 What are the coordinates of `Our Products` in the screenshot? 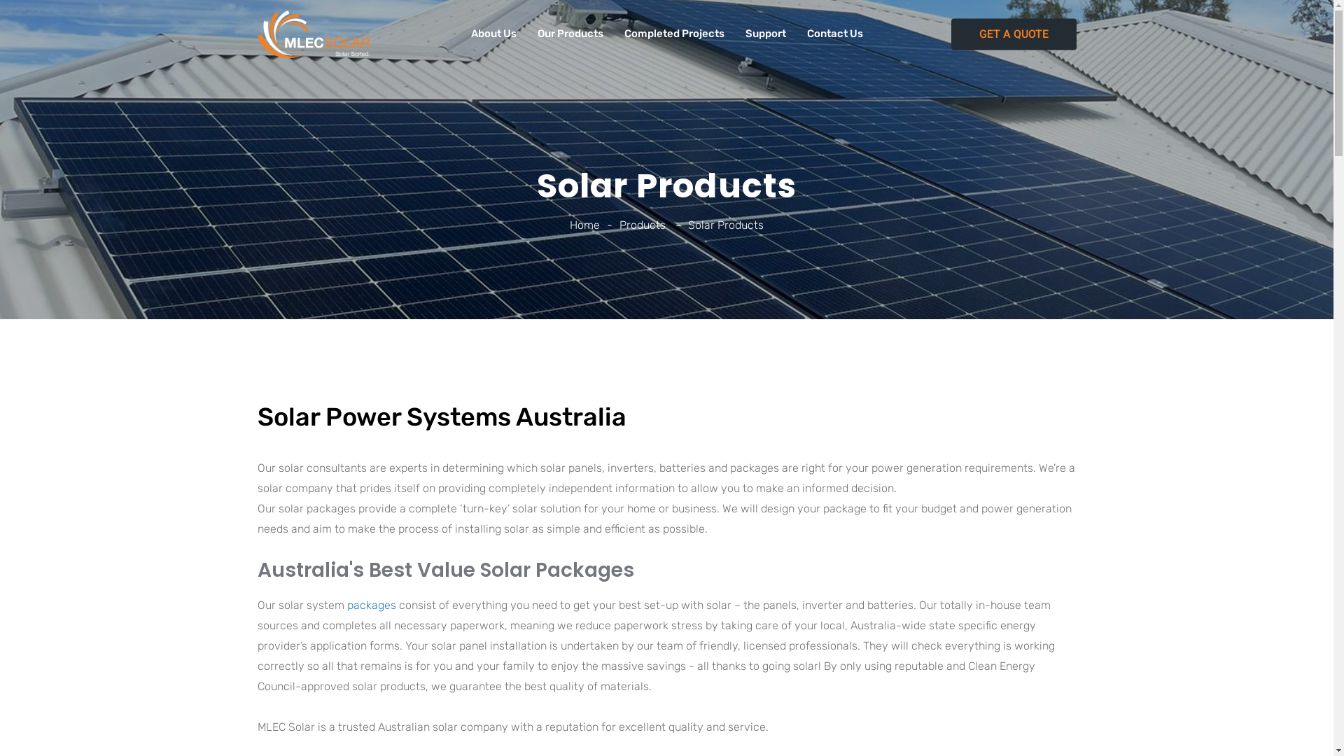 It's located at (570, 34).